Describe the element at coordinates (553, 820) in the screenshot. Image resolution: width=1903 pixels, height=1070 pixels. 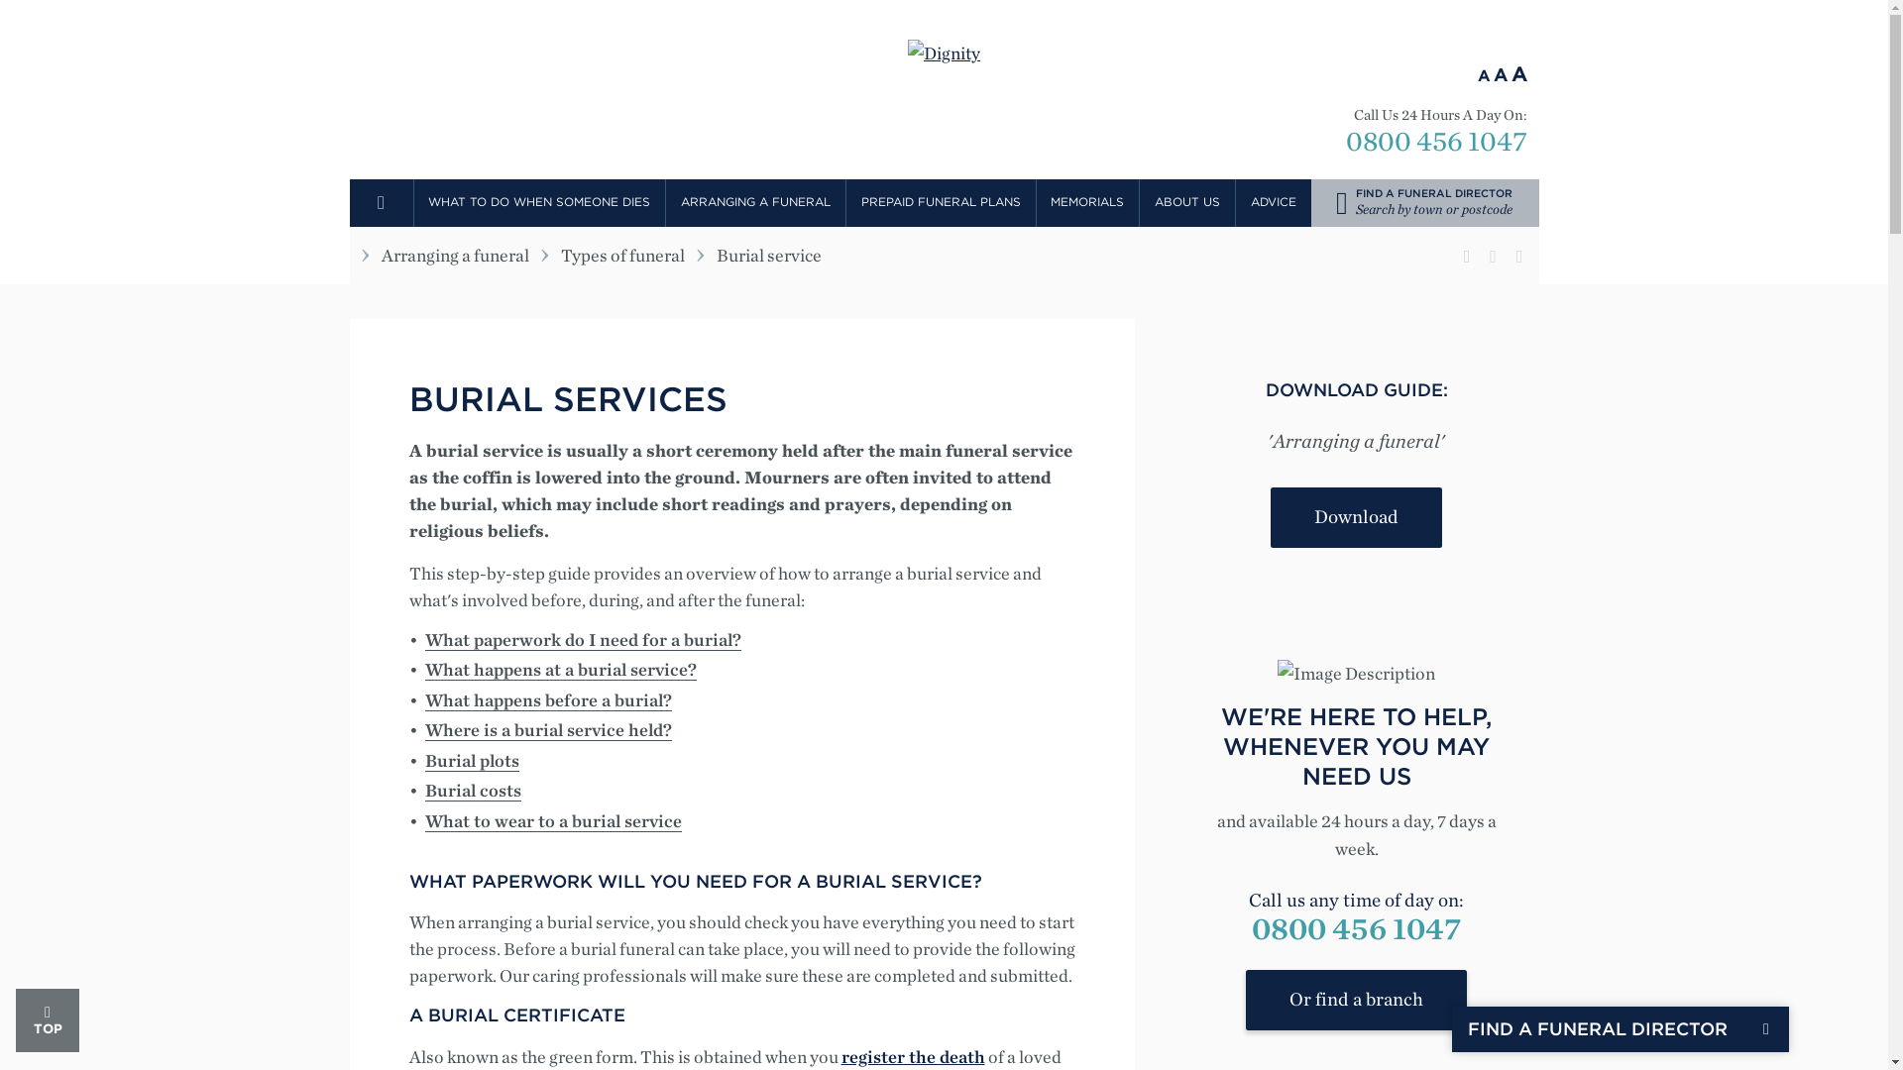
I see `Burial service` at that location.